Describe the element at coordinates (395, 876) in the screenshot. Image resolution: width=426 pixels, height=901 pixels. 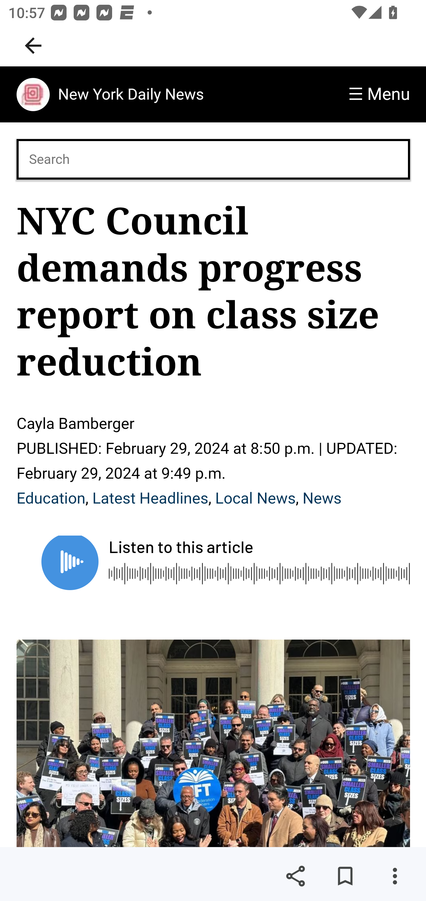
I see `More options` at that location.